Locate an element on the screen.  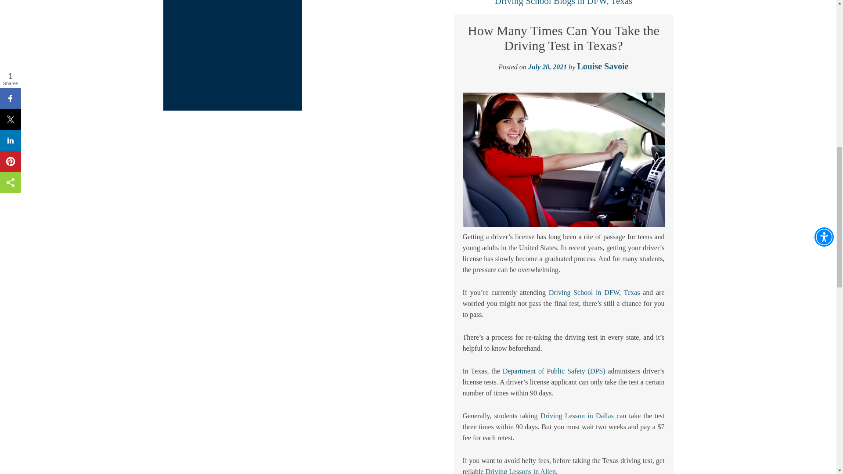
Louise Savoie is located at coordinates (602, 66).